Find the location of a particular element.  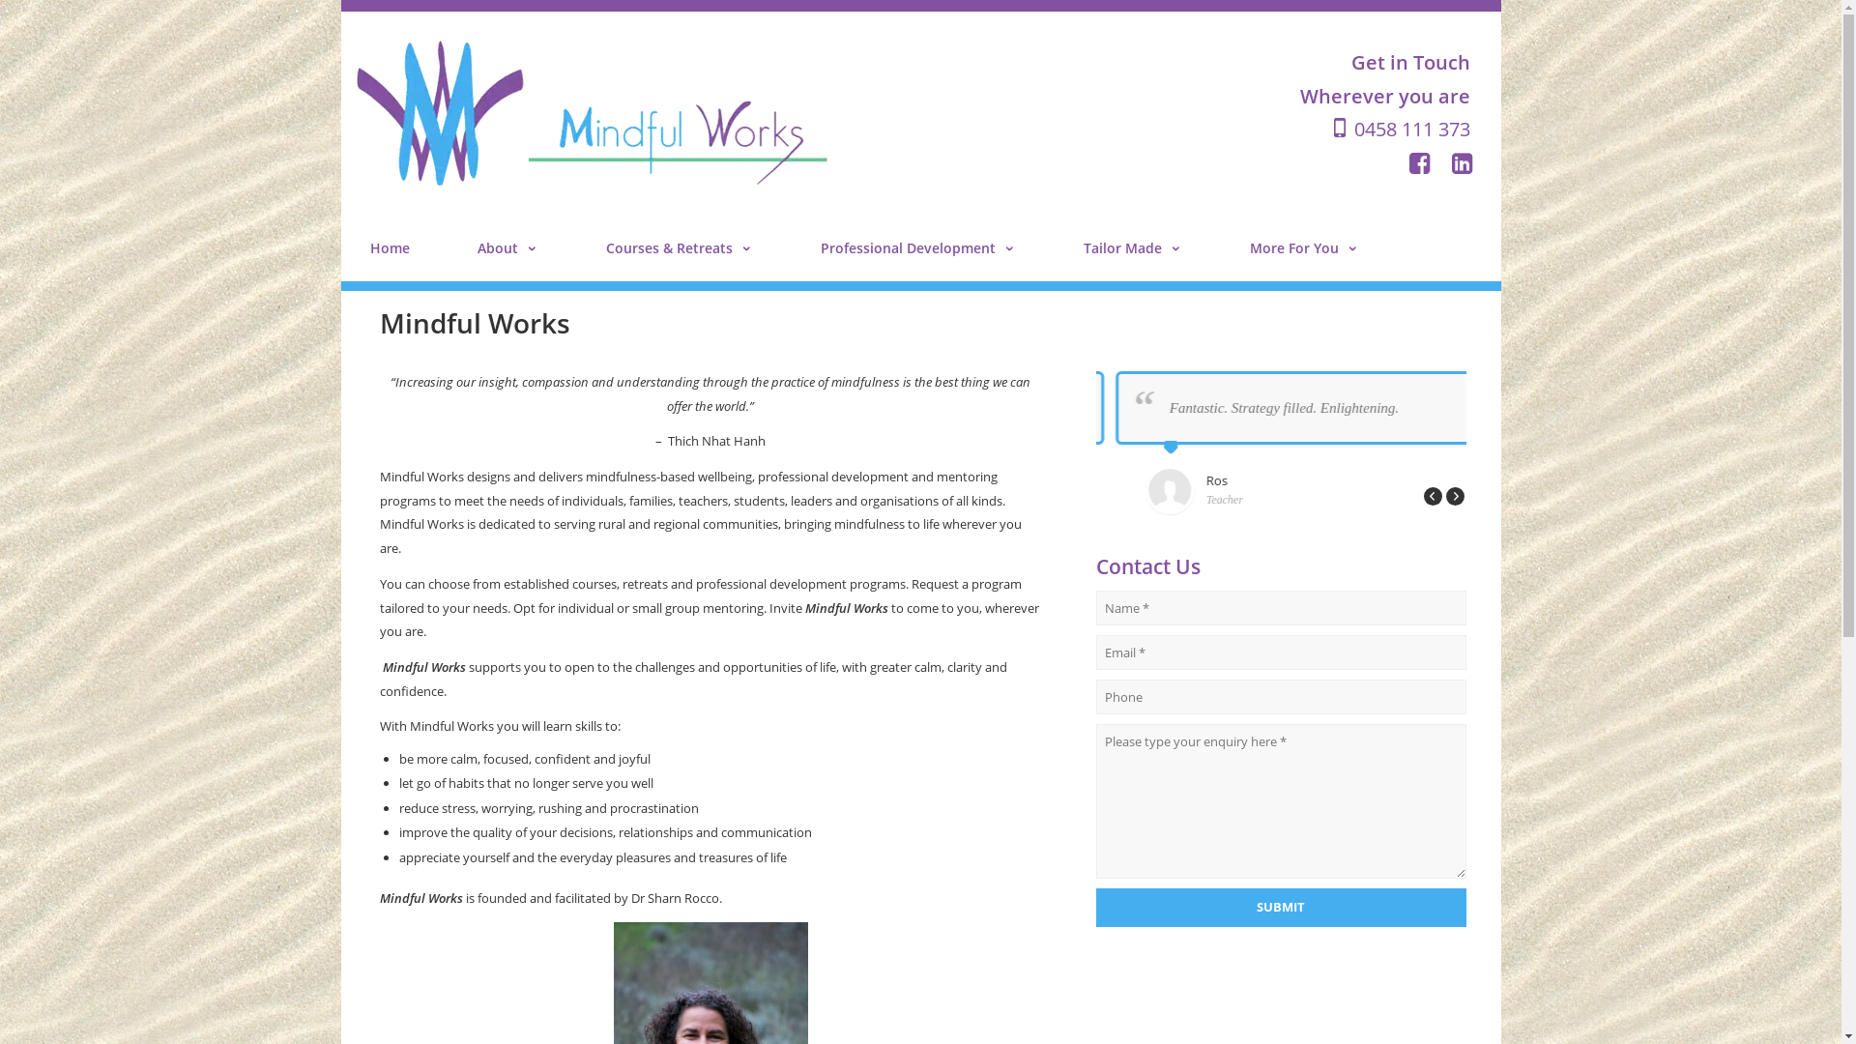

Submit is located at coordinates (1282, 907).